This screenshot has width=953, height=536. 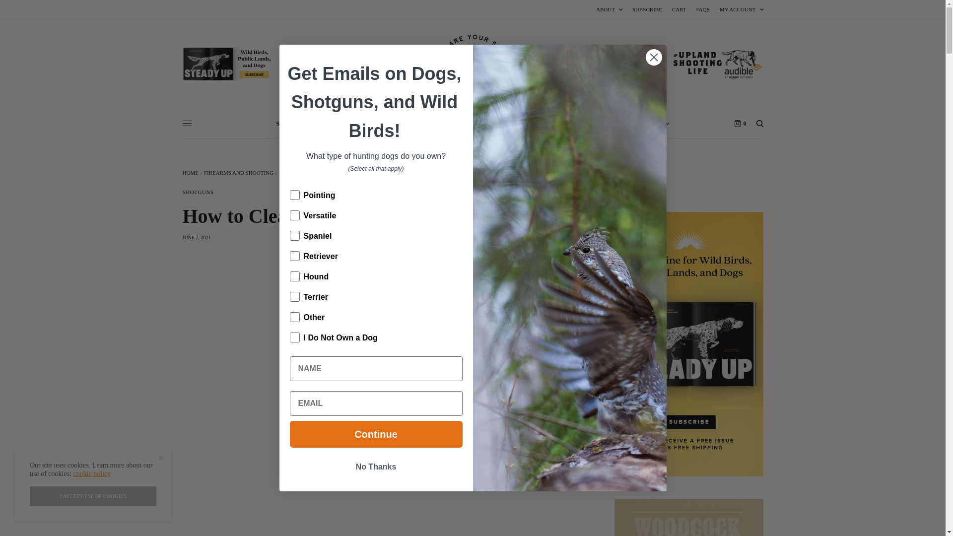 What do you see at coordinates (293, 268) in the screenshot?
I see `on` at bounding box center [293, 268].